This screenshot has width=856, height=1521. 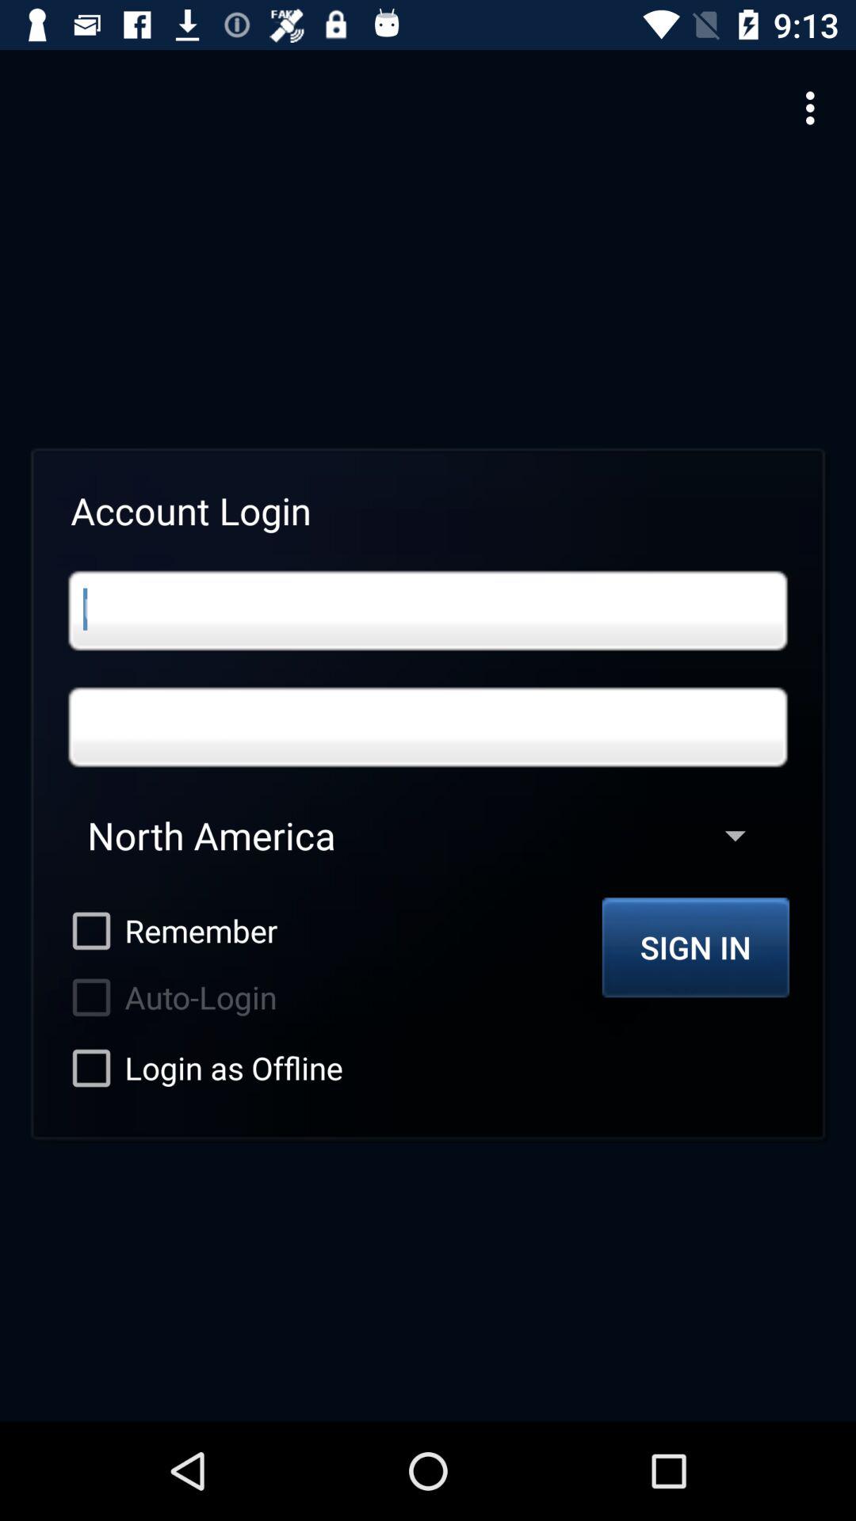 What do you see at coordinates (428, 727) in the screenshot?
I see `password input on a form` at bounding box center [428, 727].